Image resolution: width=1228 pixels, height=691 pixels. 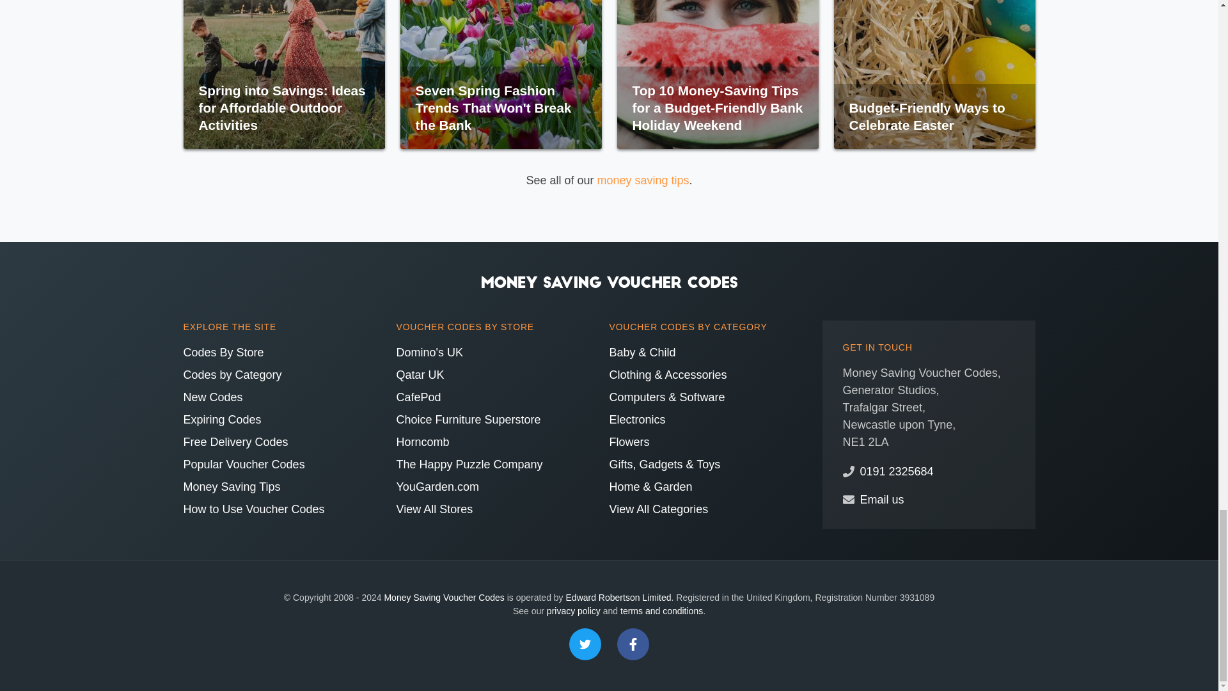 I want to click on Visit our Facebook, so click(x=633, y=644).